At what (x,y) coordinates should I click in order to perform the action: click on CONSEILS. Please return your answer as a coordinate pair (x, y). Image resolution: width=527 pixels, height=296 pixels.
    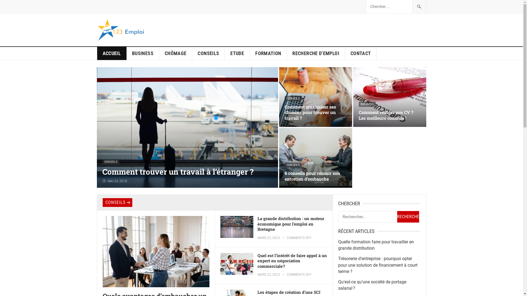
    Looking at the image, I should click on (117, 203).